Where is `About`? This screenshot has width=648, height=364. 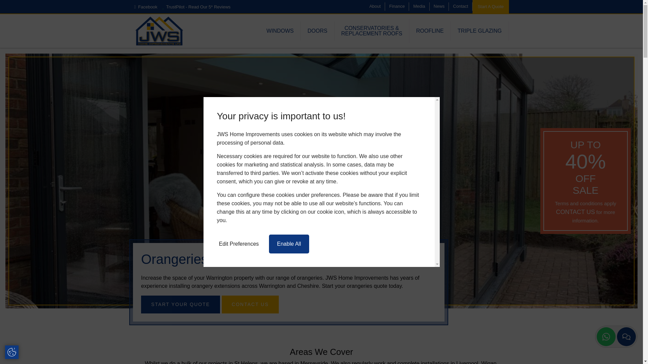 About is located at coordinates (375, 6).